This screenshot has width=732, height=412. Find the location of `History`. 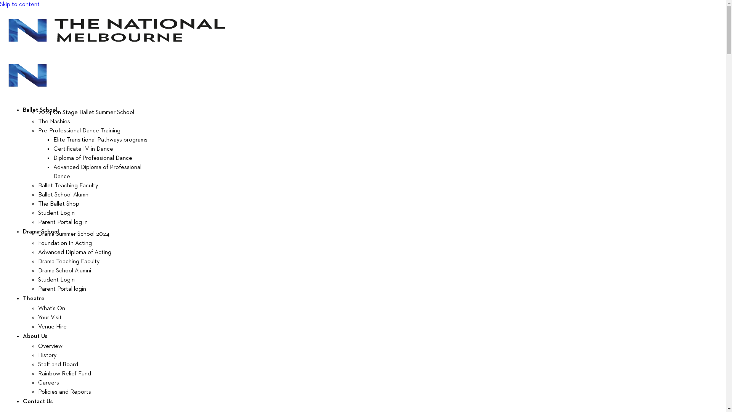

History is located at coordinates (47, 356).